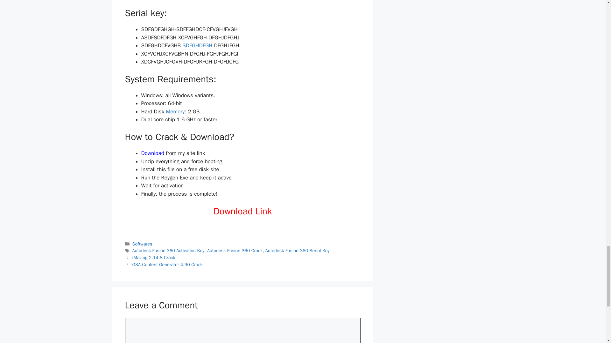 The height and width of the screenshot is (343, 611). I want to click on Previous, so click(154, 257).